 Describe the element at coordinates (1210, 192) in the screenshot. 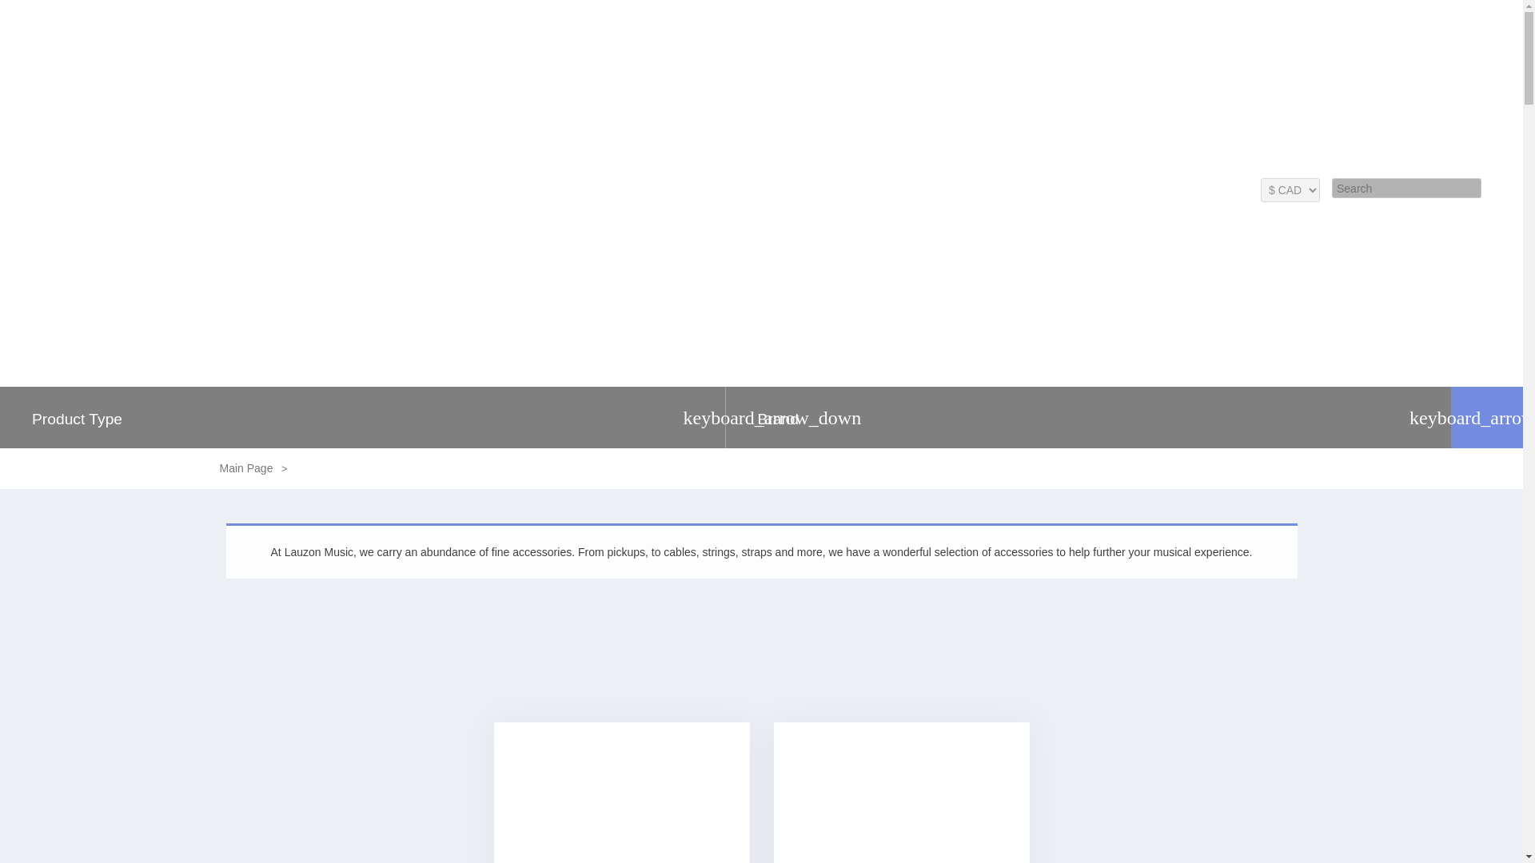

I see `Start shopping` at that location.